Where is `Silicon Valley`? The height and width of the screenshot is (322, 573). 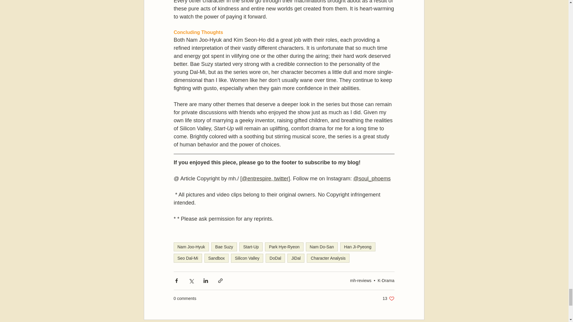 Silicon Valley is located at coordinates (247, 258).